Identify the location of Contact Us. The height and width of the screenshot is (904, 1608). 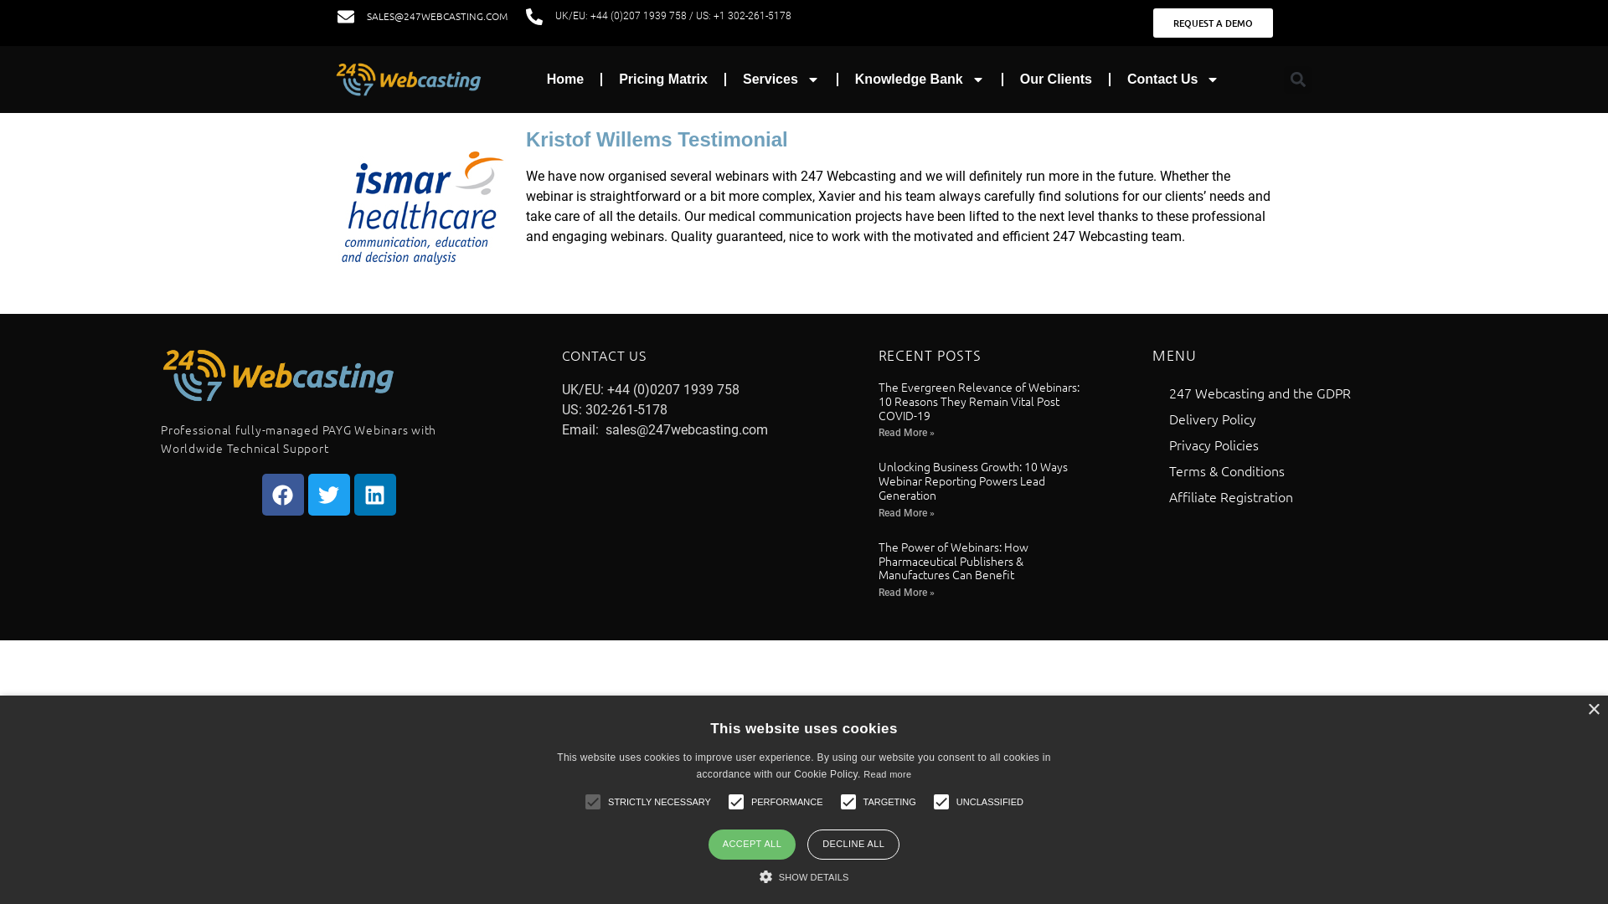
(1173, 80).